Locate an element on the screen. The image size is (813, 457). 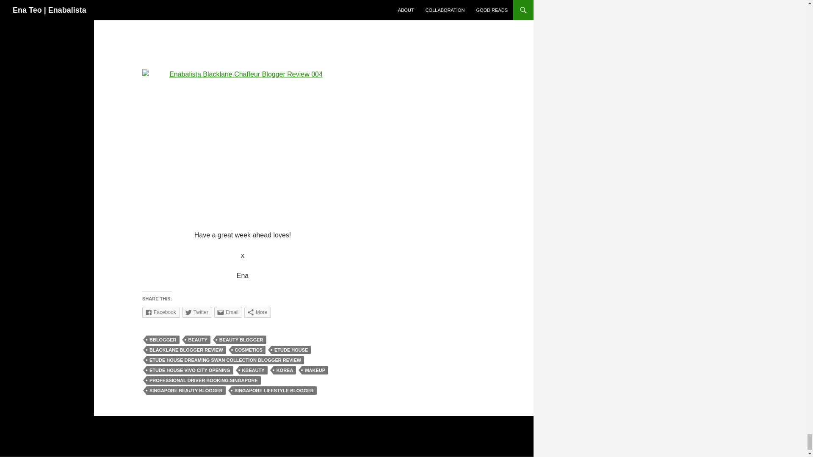
Click to share on Facebook is located at coordinates (161, 312).